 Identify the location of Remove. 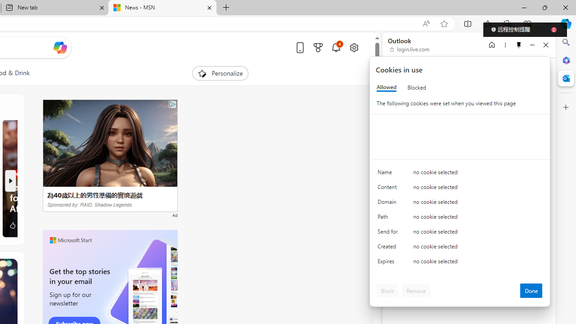
(416, 291).